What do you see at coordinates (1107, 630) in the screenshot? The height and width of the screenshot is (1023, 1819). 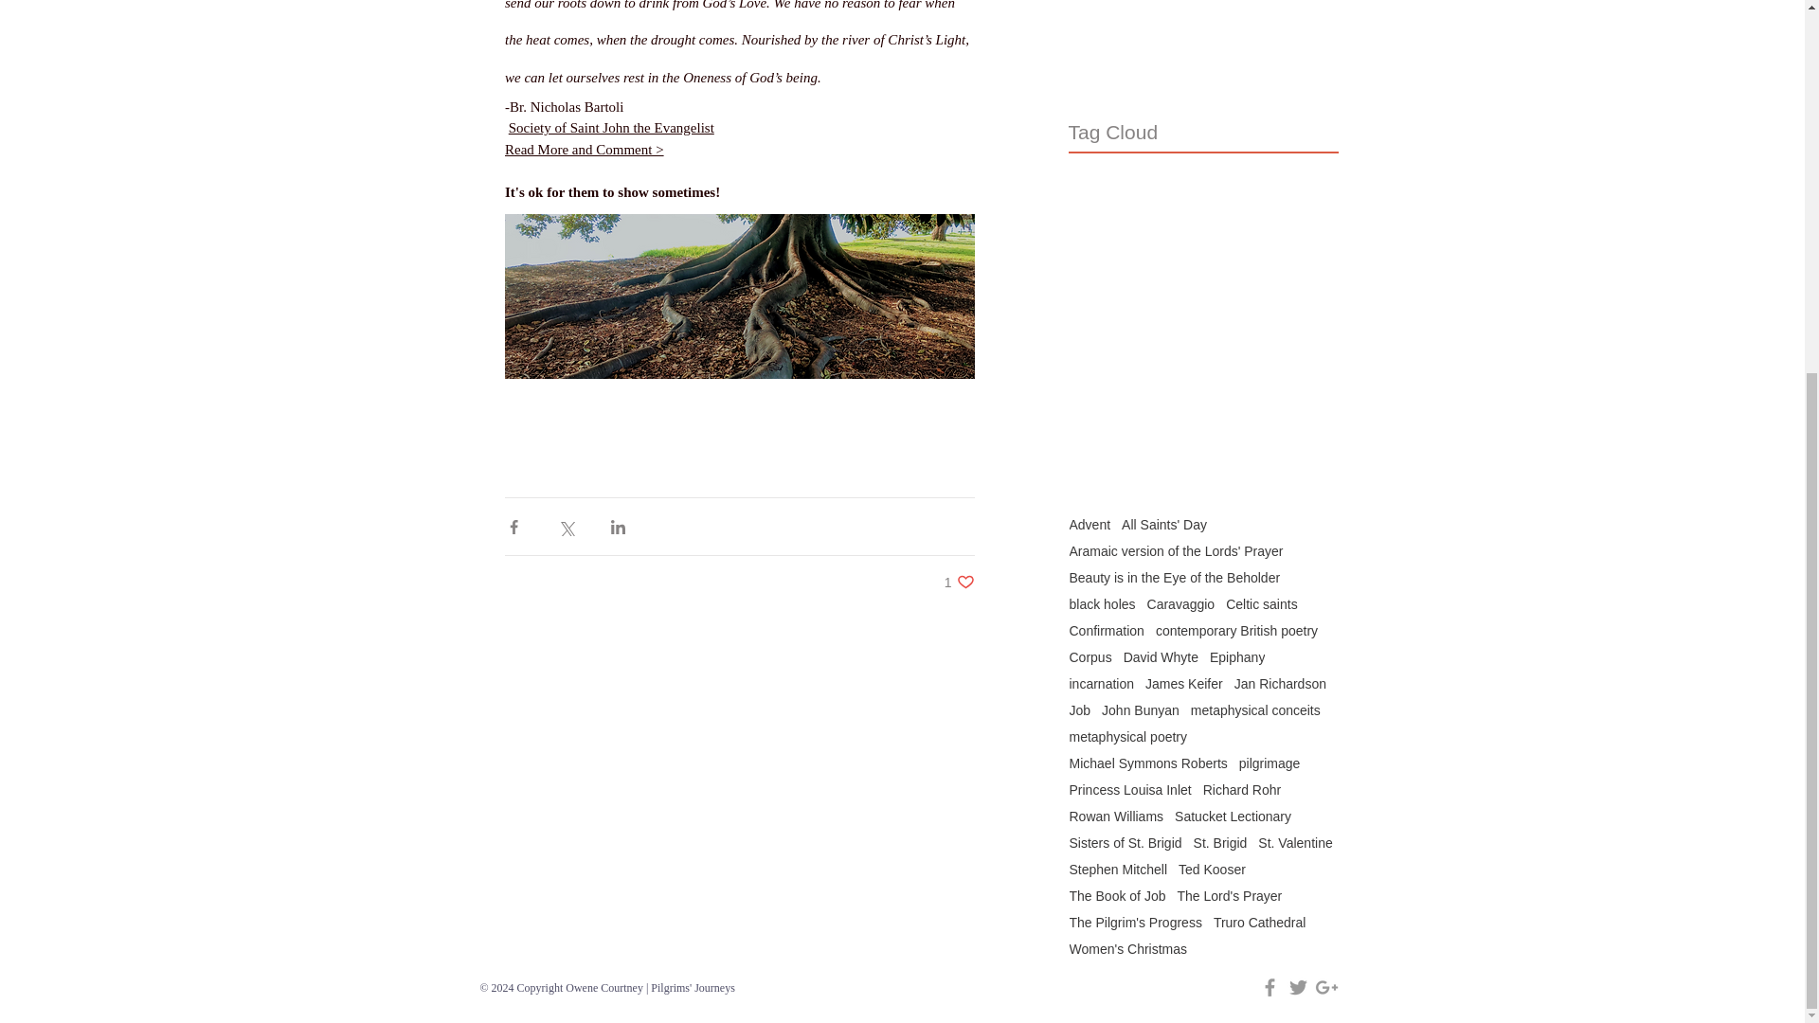 I see `Confirmation` at bounding box center [1107, 630].